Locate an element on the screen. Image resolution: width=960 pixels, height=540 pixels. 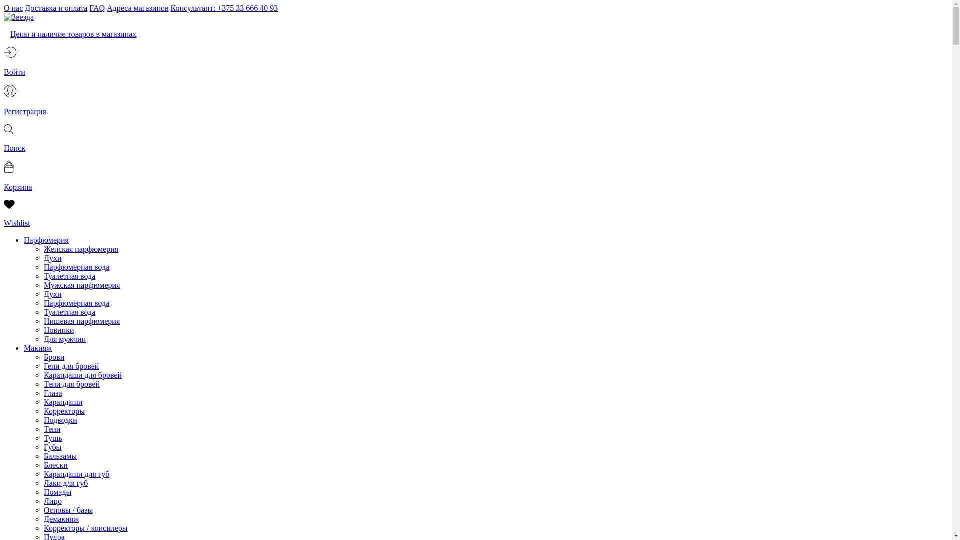
Wishlist is located at coordinates (476, 215).